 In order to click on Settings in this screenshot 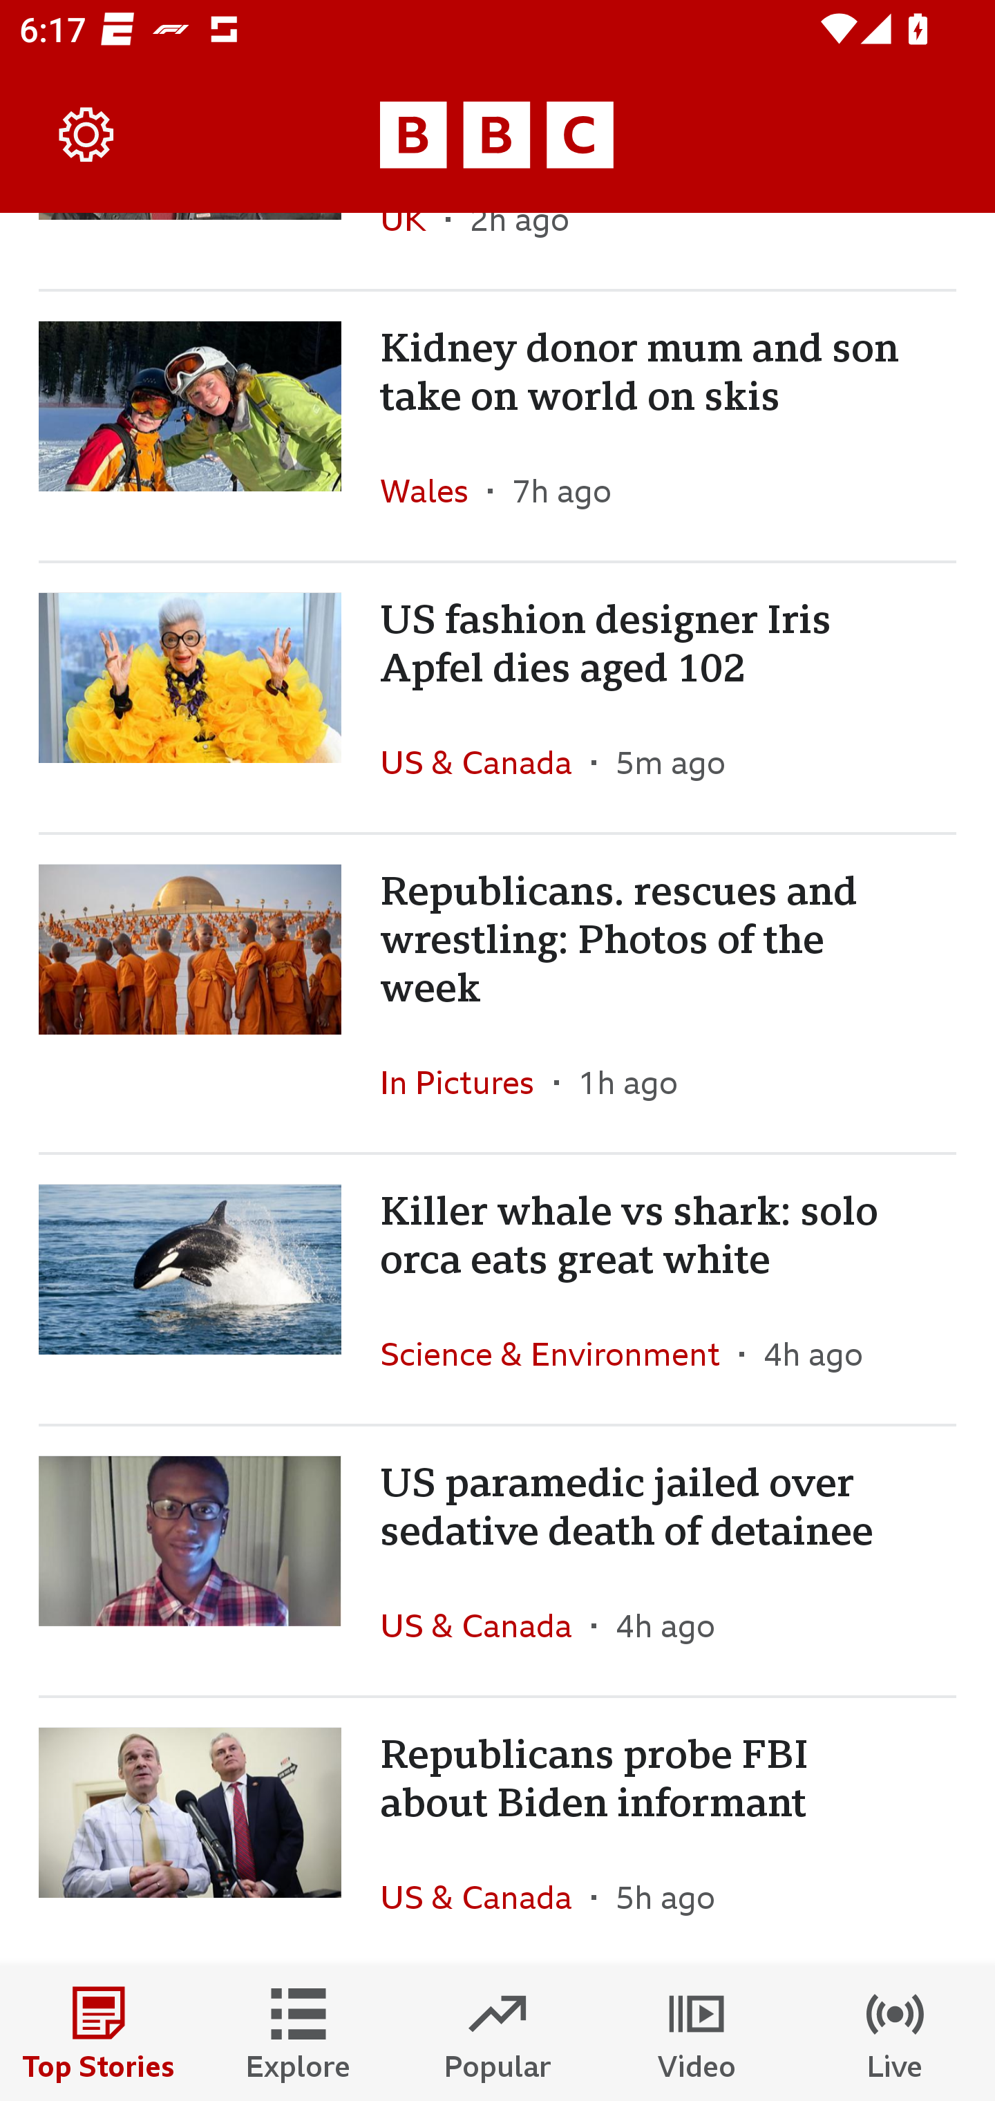, I will do `click(87, 135)`.